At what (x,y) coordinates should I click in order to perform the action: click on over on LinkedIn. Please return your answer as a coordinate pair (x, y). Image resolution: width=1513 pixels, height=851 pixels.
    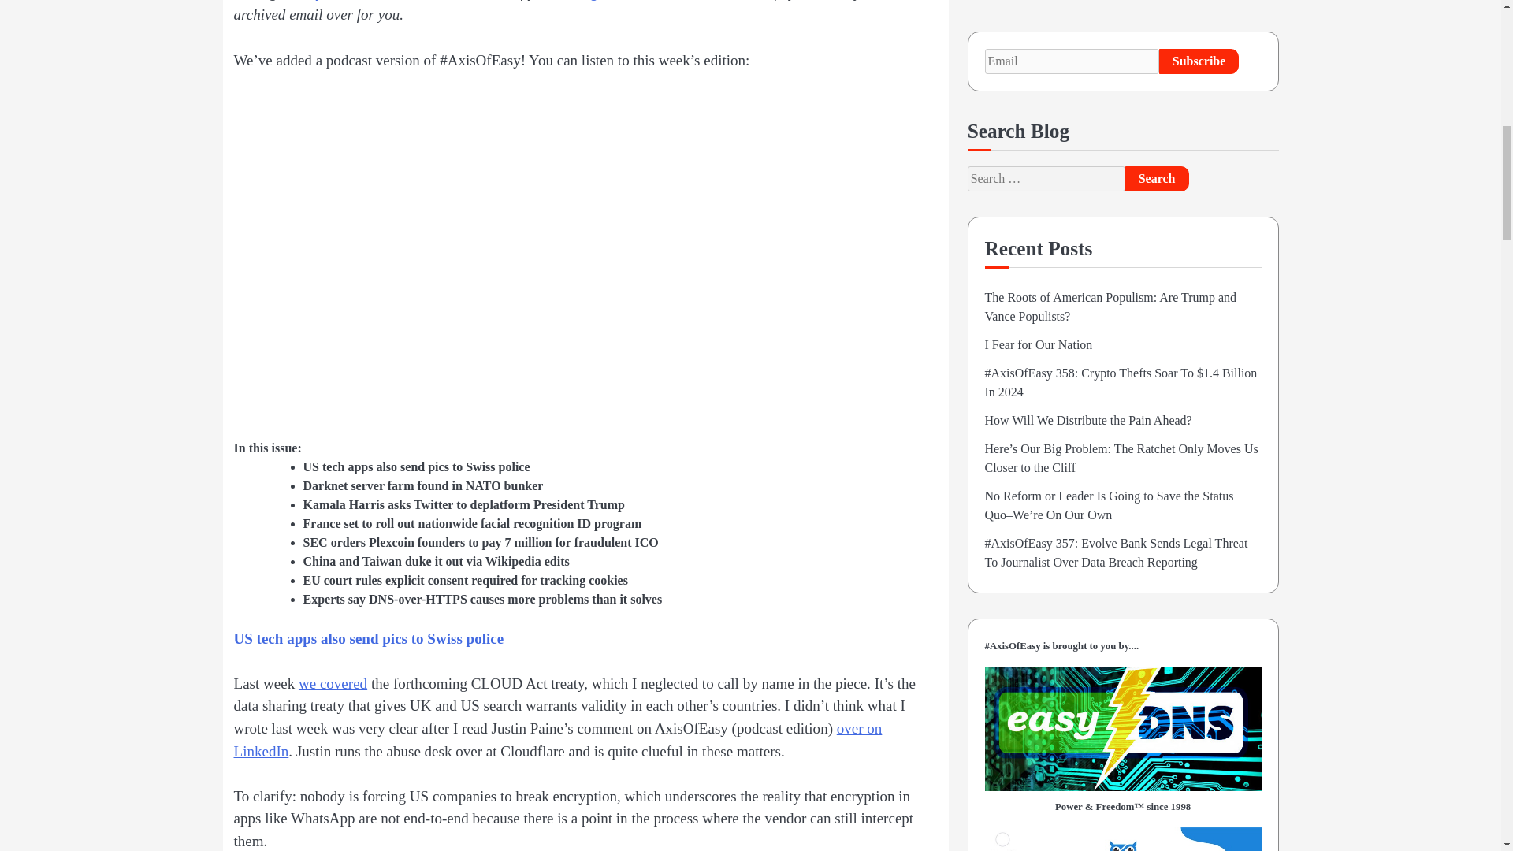
    Looking at the image, I should click on (557, 739).